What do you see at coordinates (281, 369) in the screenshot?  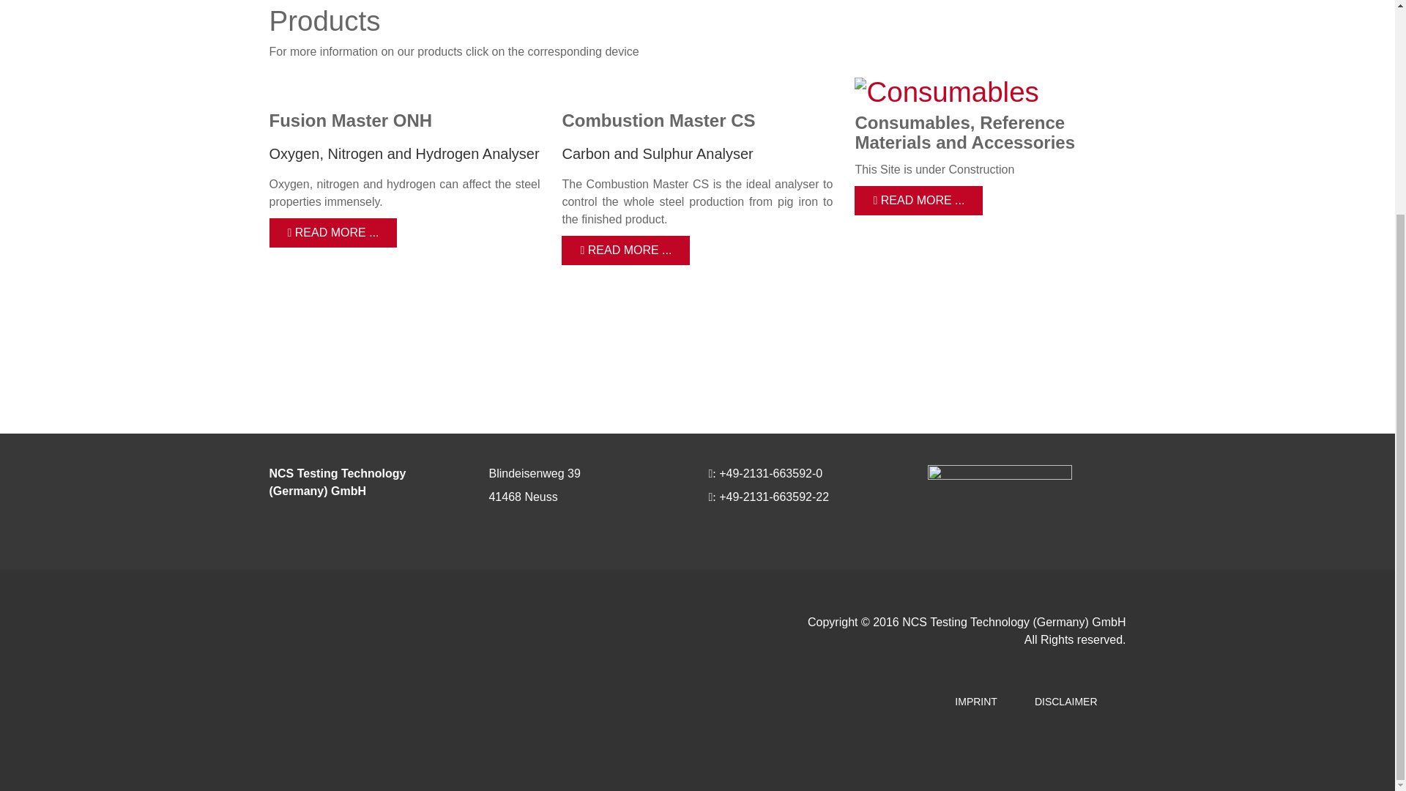 I see `Facebook` at bounding box center [281, 369].